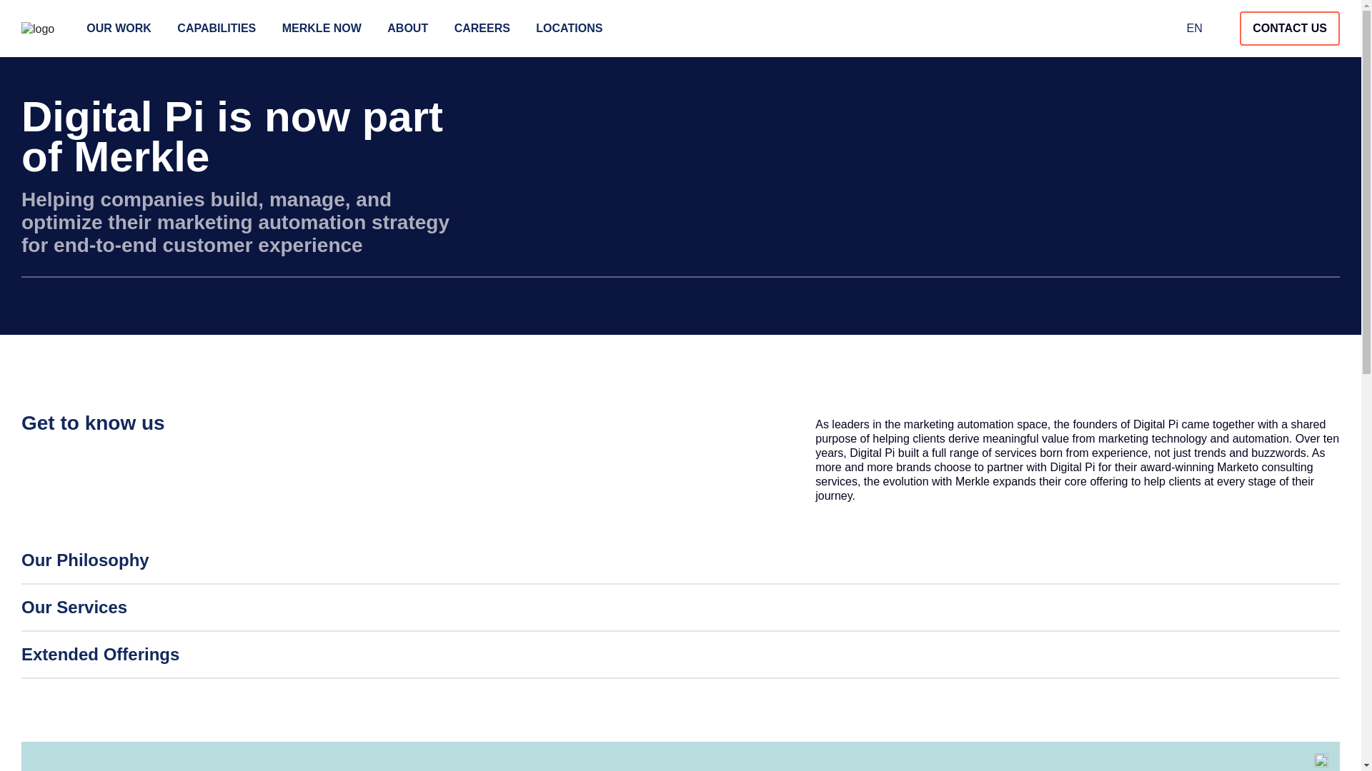  What do you see at coordinates (216, 29) in the screenshot?
I see `CAPABILITIES` at bounding box center [216, 29].